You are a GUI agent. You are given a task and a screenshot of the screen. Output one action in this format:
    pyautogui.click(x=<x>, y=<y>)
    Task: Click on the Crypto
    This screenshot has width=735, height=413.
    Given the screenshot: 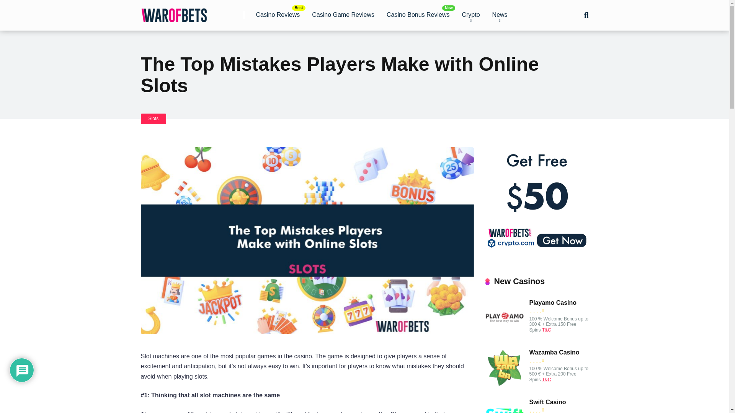 What is the action you would take?
    pyautogui.click(x=471, y=15)
    